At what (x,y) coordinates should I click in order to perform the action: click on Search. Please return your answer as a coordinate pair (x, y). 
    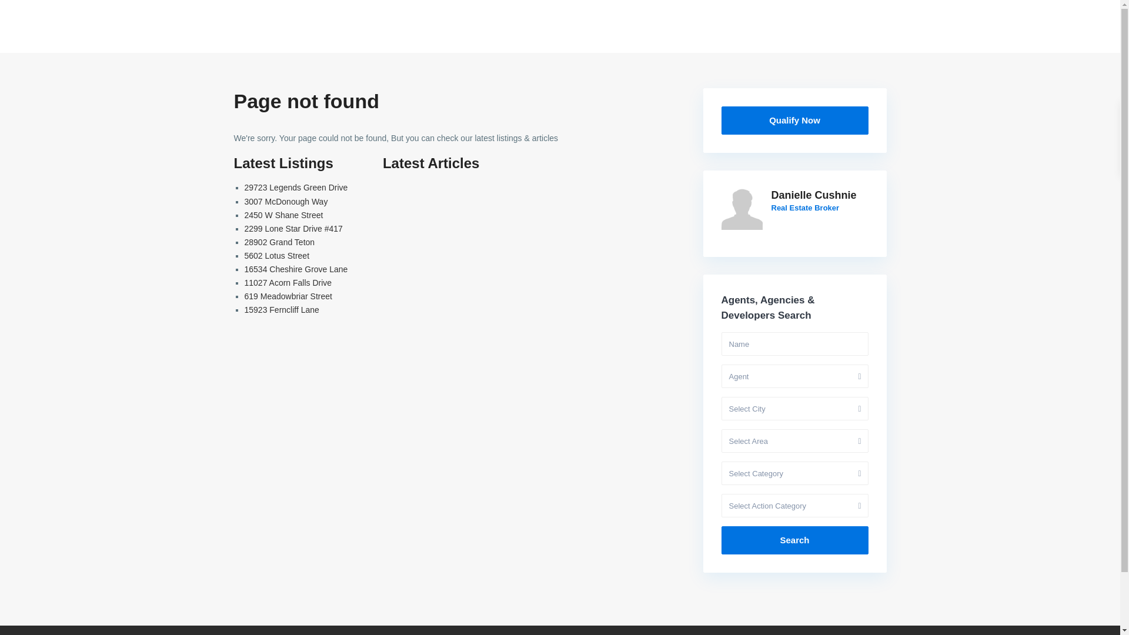
    Looking at the image, I should click on (794, 540).